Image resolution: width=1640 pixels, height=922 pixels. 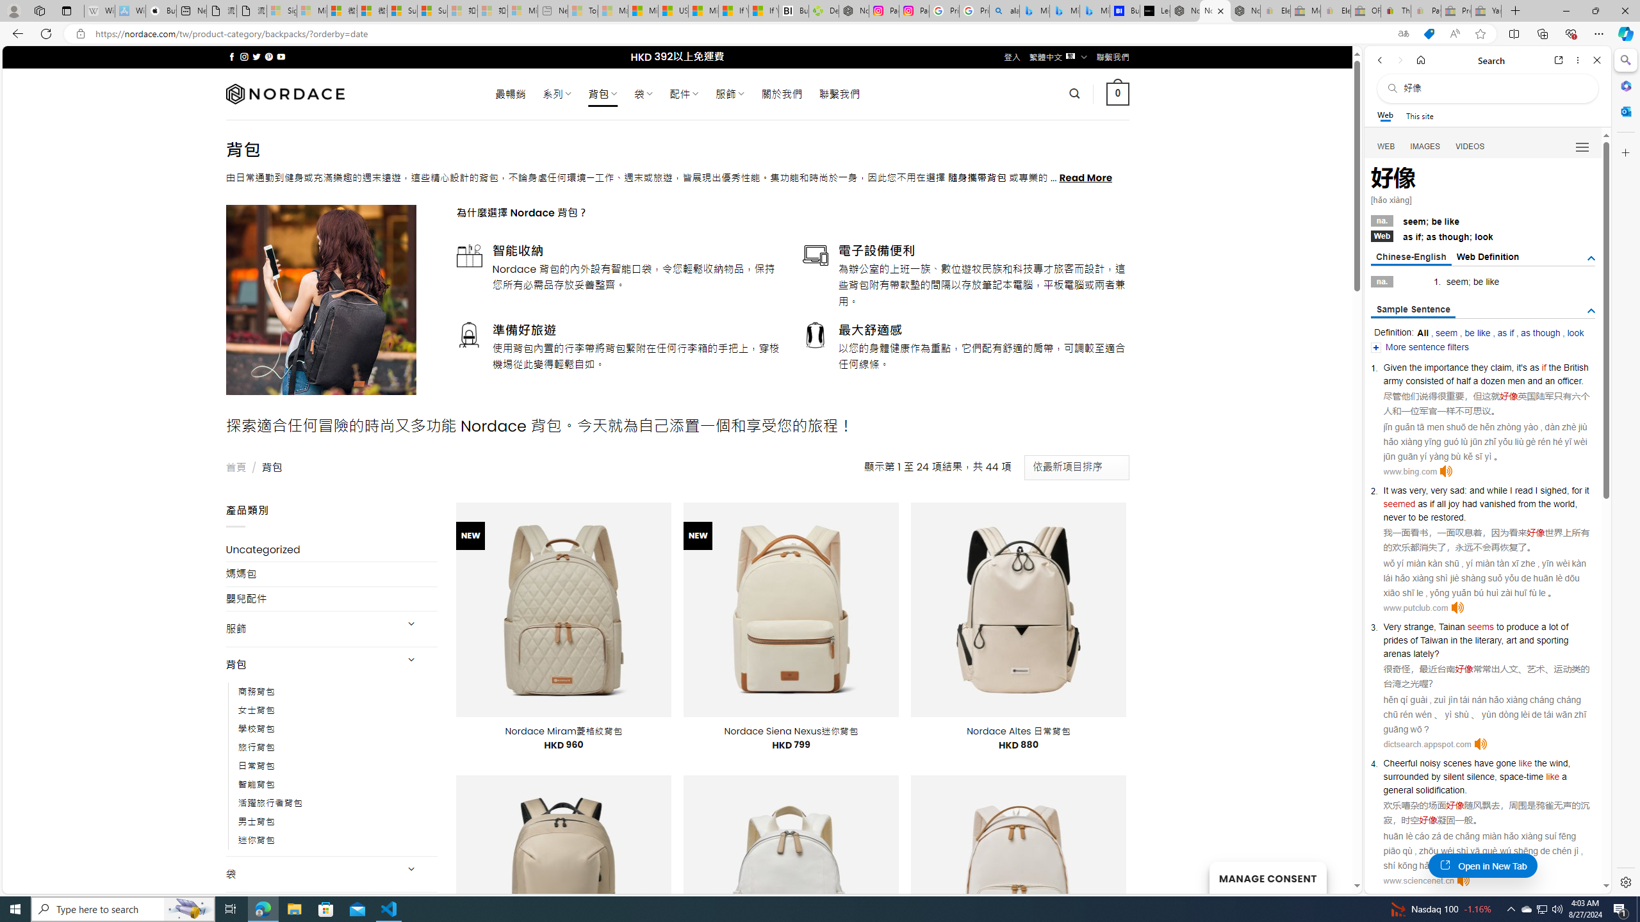 I want to click on I, so click(x=1536, y=490).